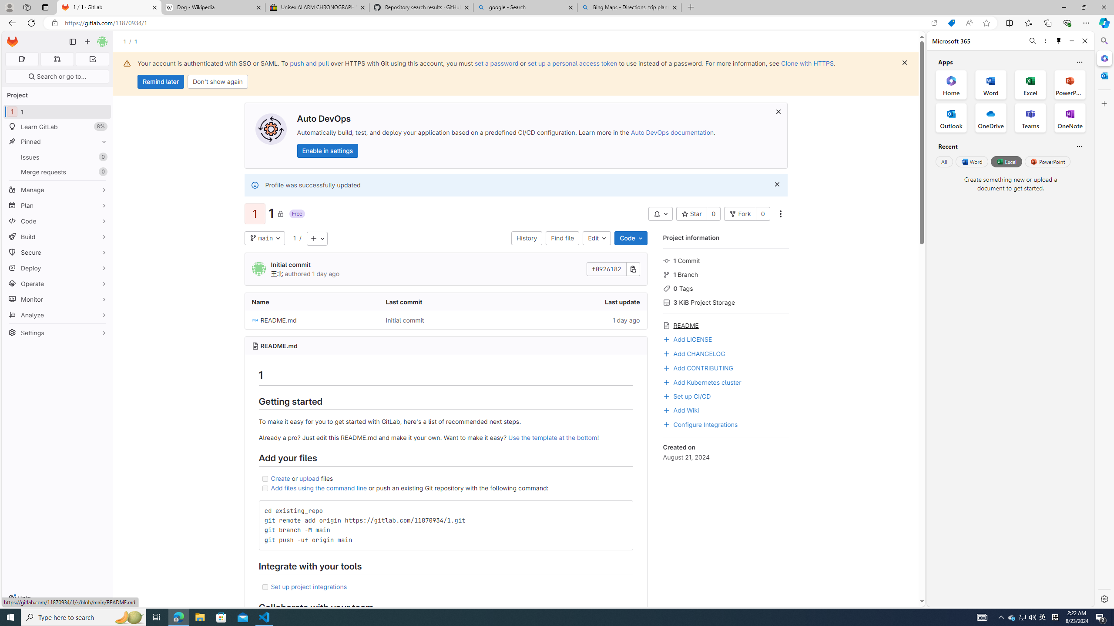 This screenshot has width=1114, height=626. What do you see at coordinates (212, 7) in the screenshot?
I see `Dog - Wikipedia` at bounding box center [212, 7].